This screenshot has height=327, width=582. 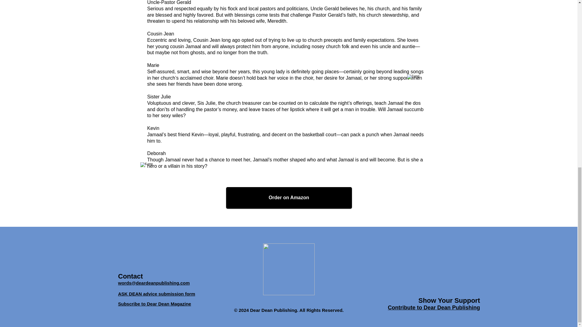 What do you see at coordinates (155, 303) in the screenshot?
I see `Subscribe to Dear Dean Magazine` at bounding box center [155, 303].